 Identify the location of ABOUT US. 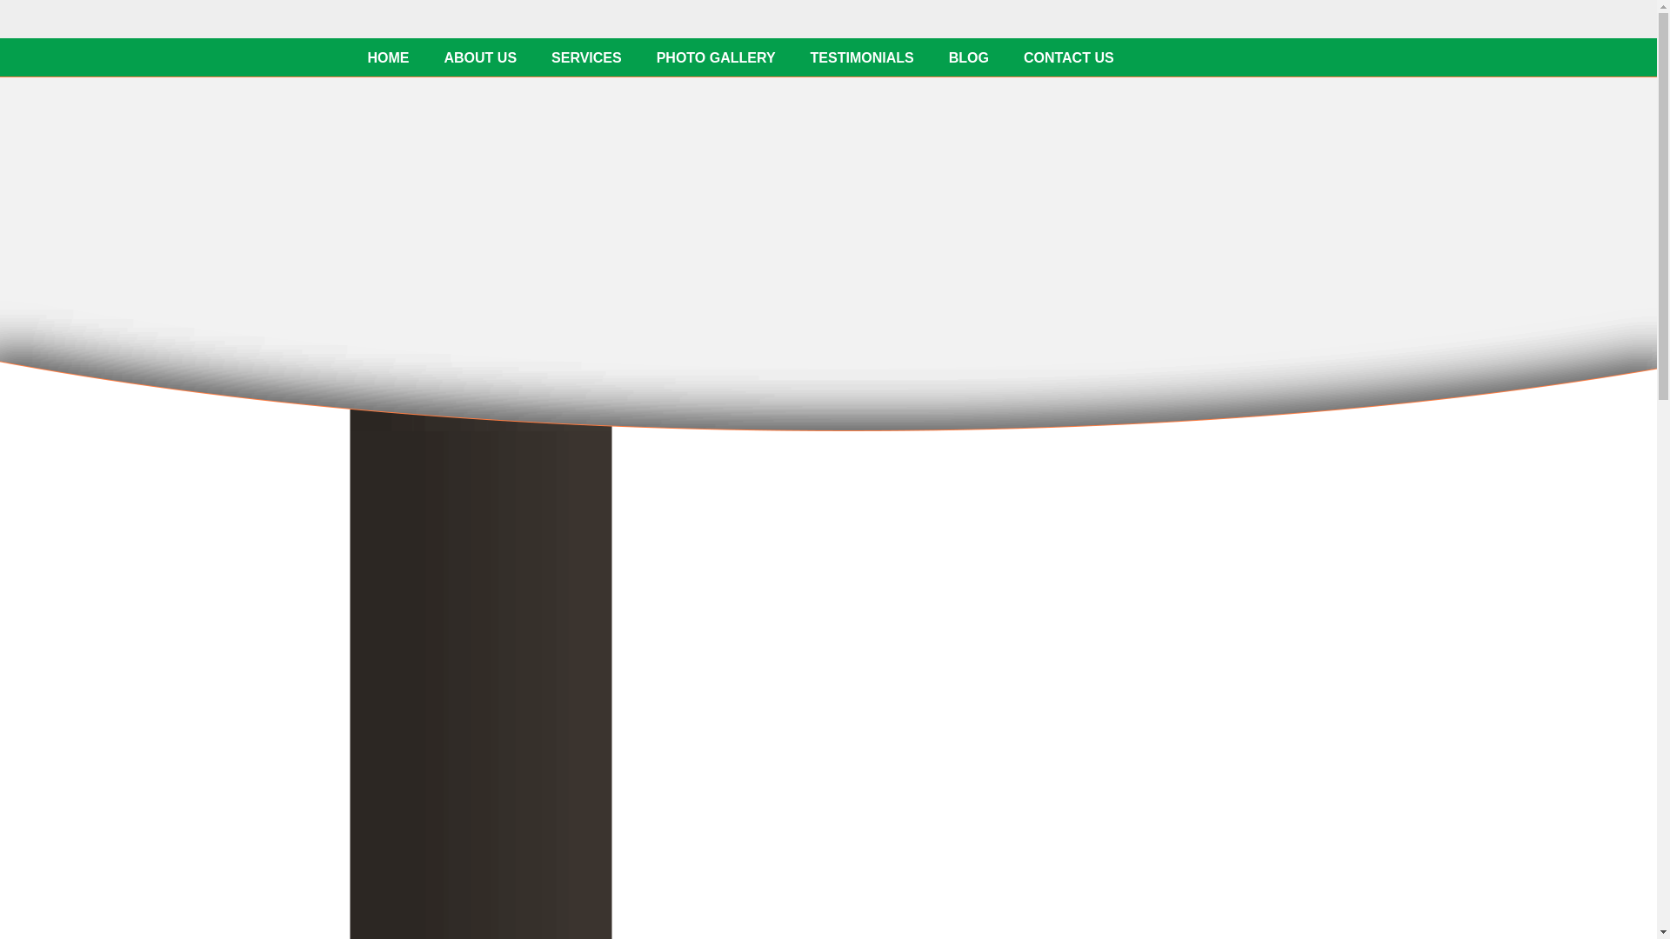
(480, 57).